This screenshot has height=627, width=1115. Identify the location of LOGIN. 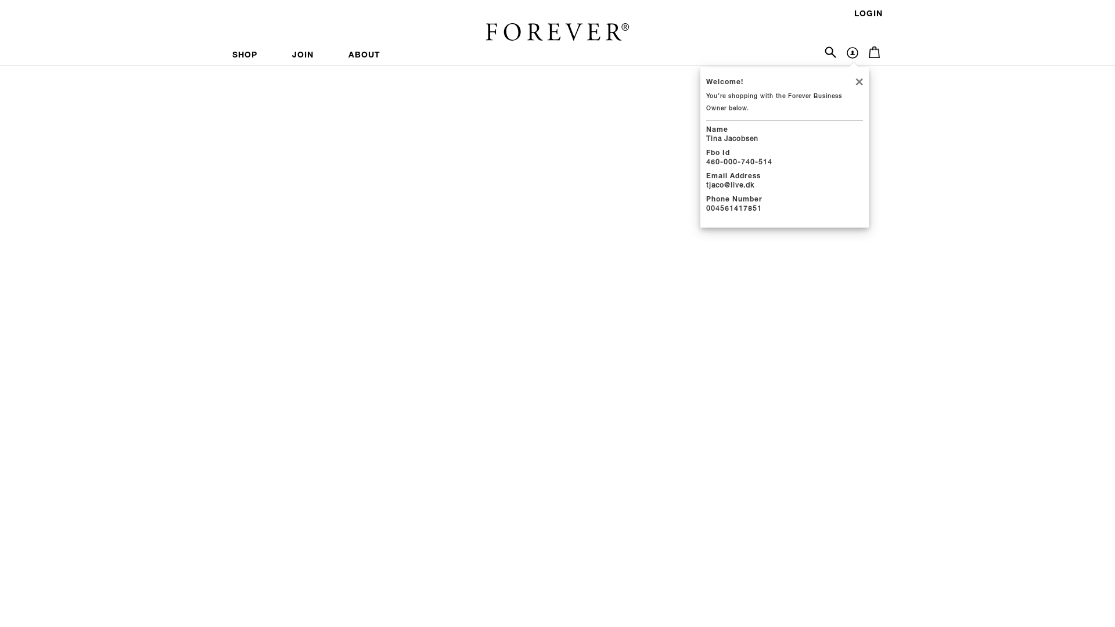
(869, 15).